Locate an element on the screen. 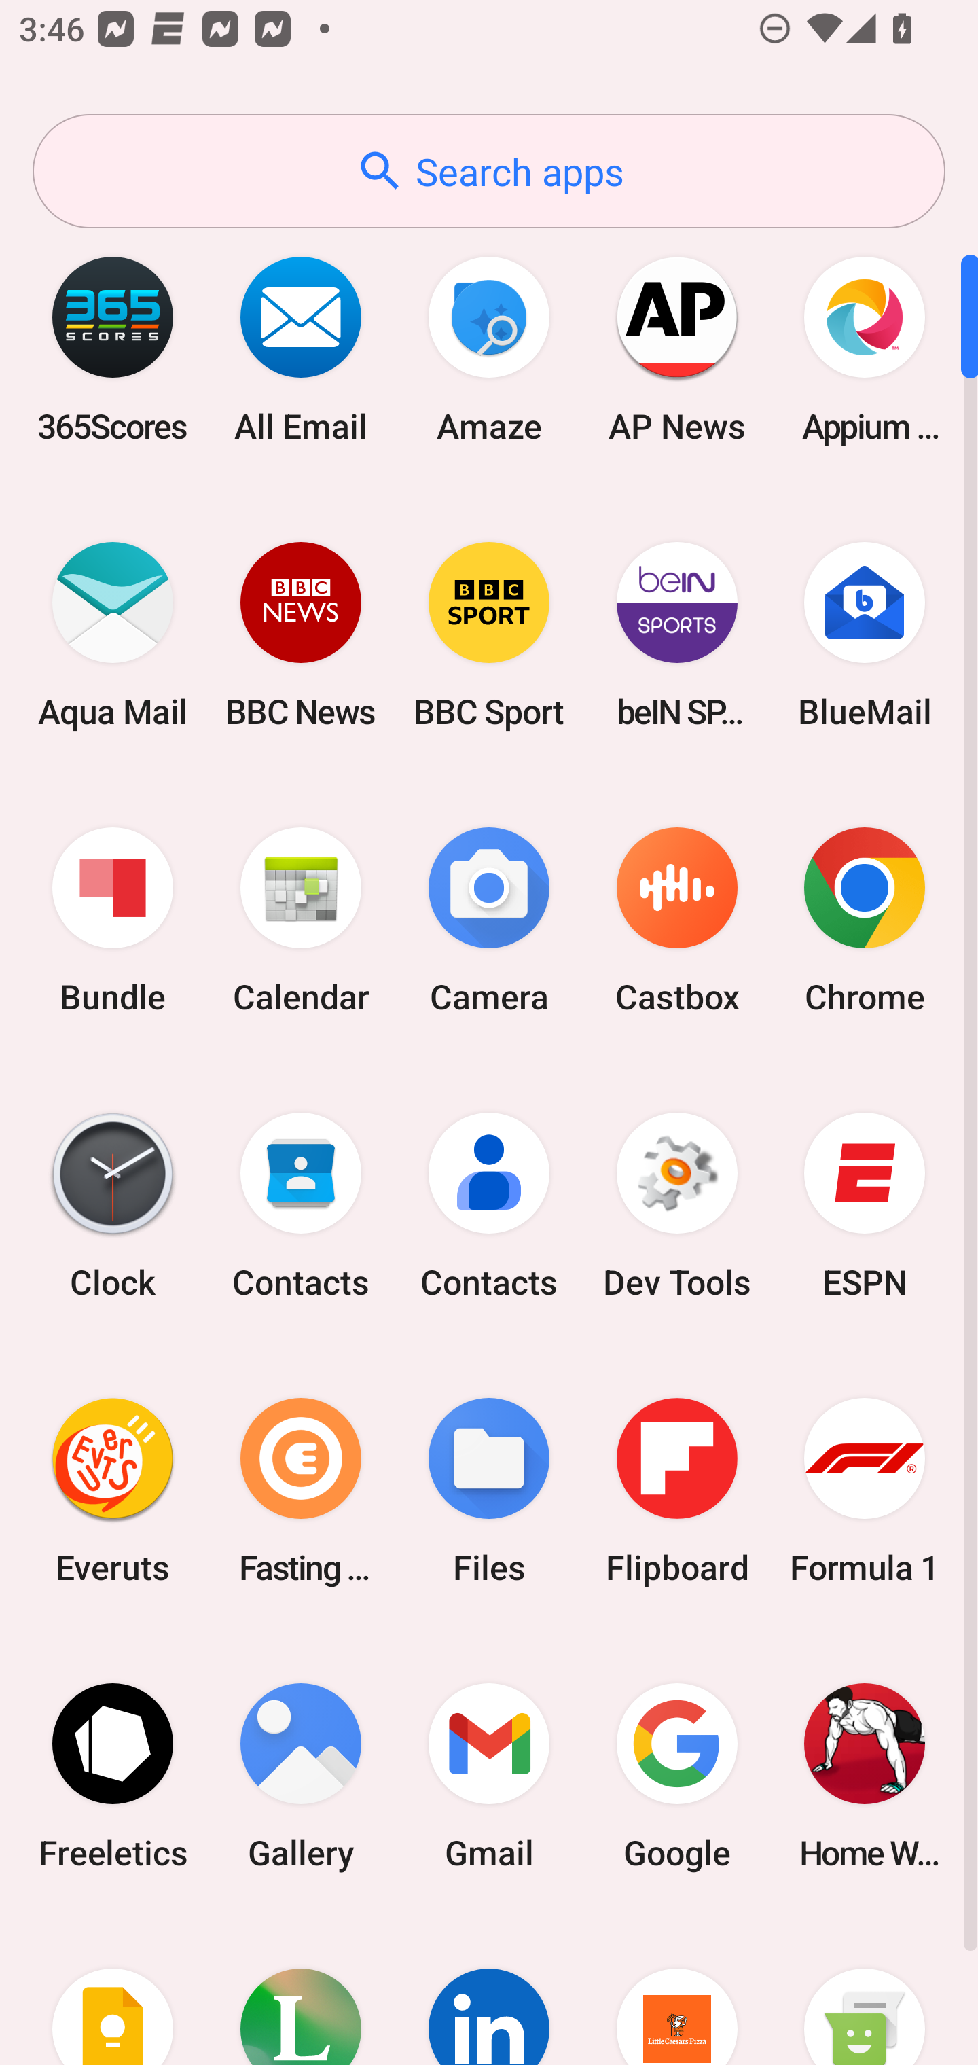 This screenshot has width=978, height=2065. Appium Settings is located at coordinates (865, 349).